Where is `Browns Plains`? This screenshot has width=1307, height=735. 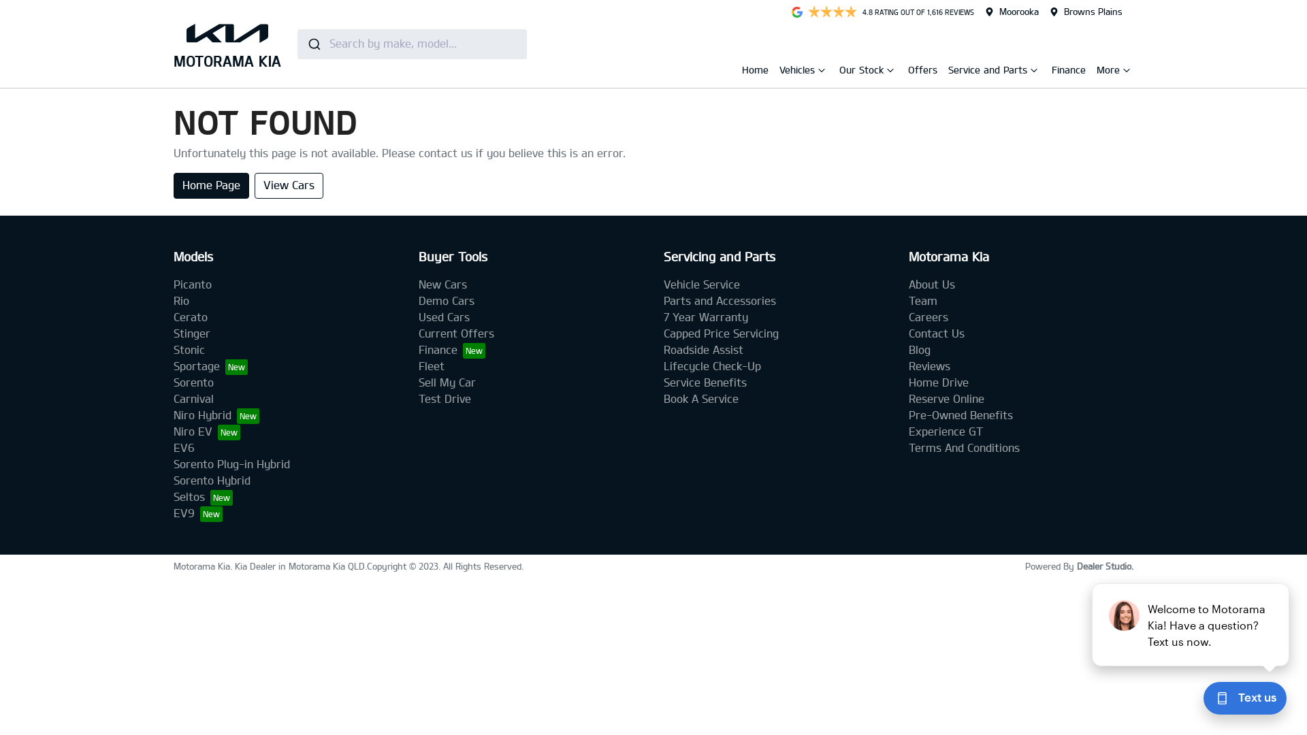
Browns Plains is located at coordinates (1093, 12).